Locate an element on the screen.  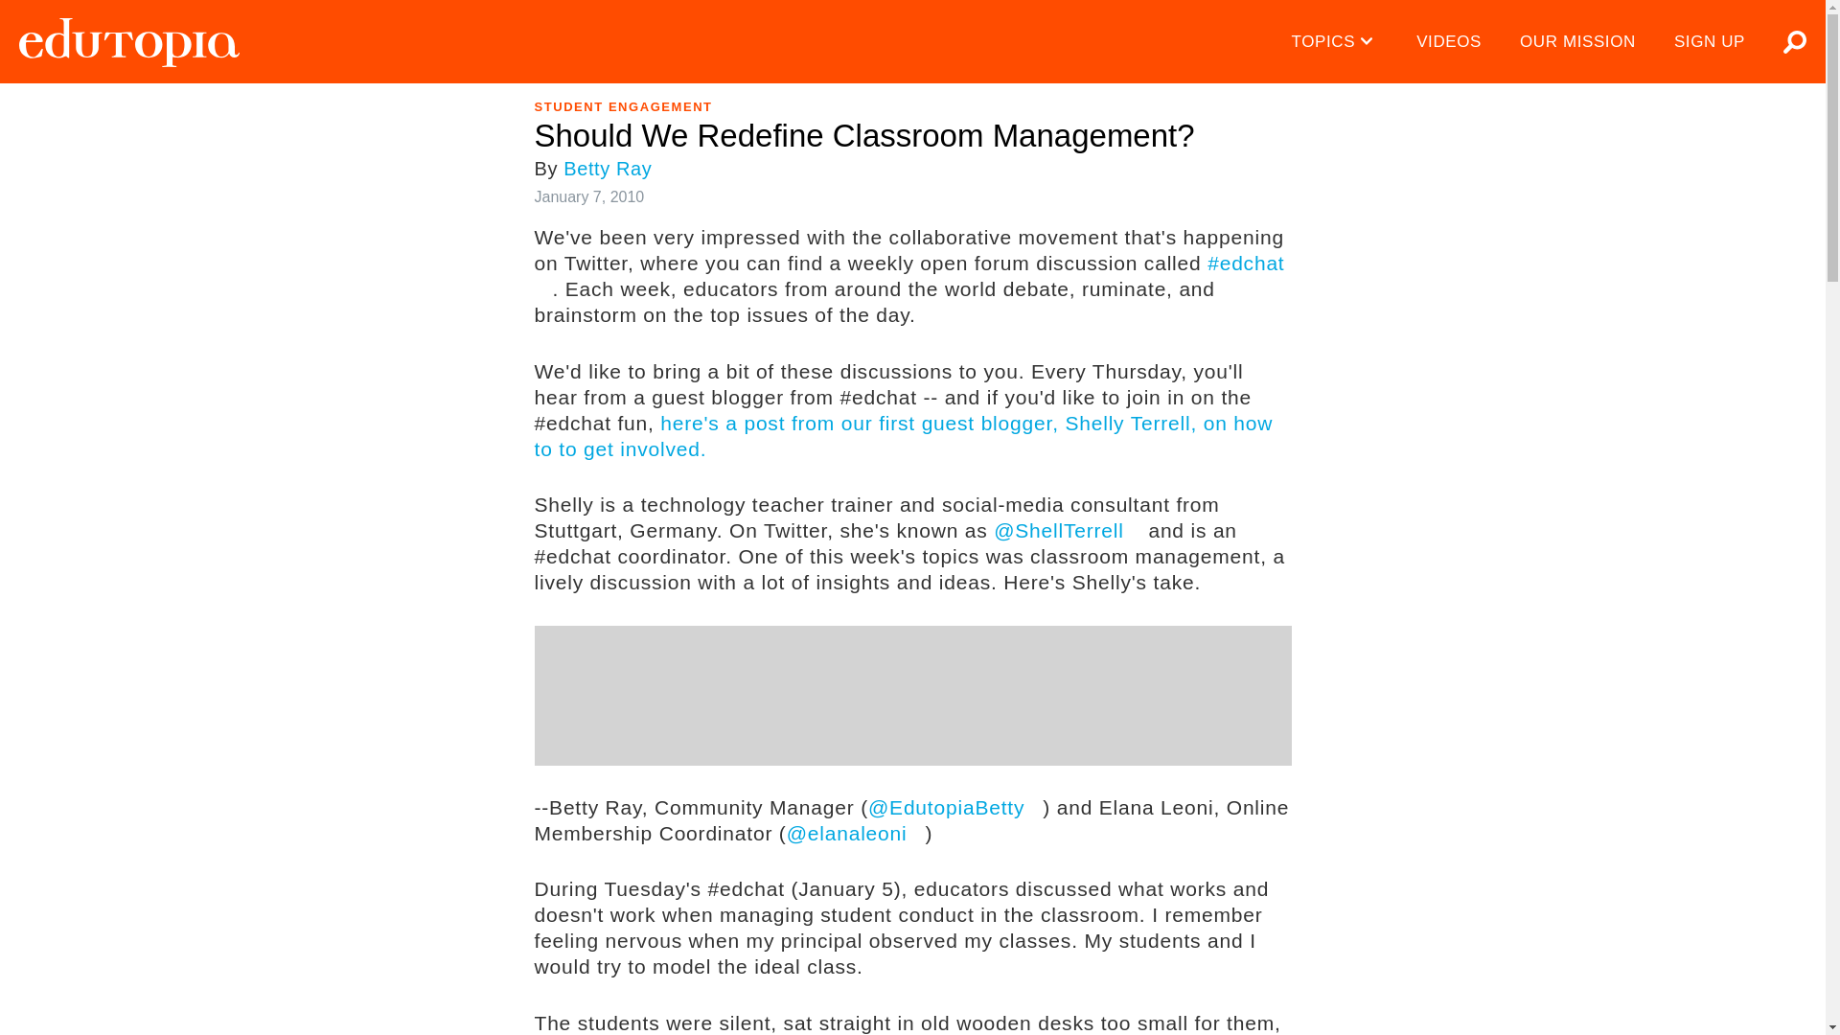
TOPICS is located at coordinates (1336, 42).